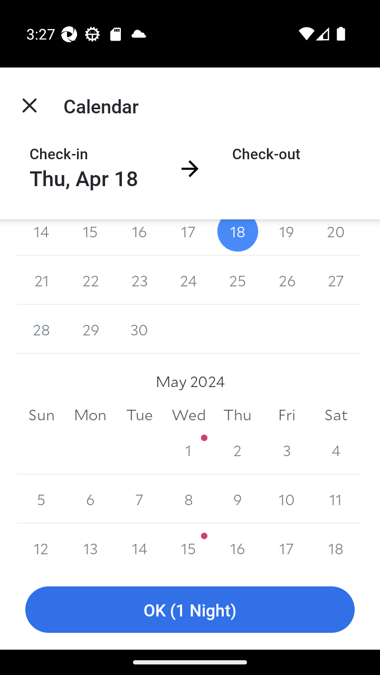 The width and height of the screenshot is (380, 675). What do you see at coordinates (336, 281) in the screenshot?
I see `27 27 April 2024` at bounding box center [336, 281].